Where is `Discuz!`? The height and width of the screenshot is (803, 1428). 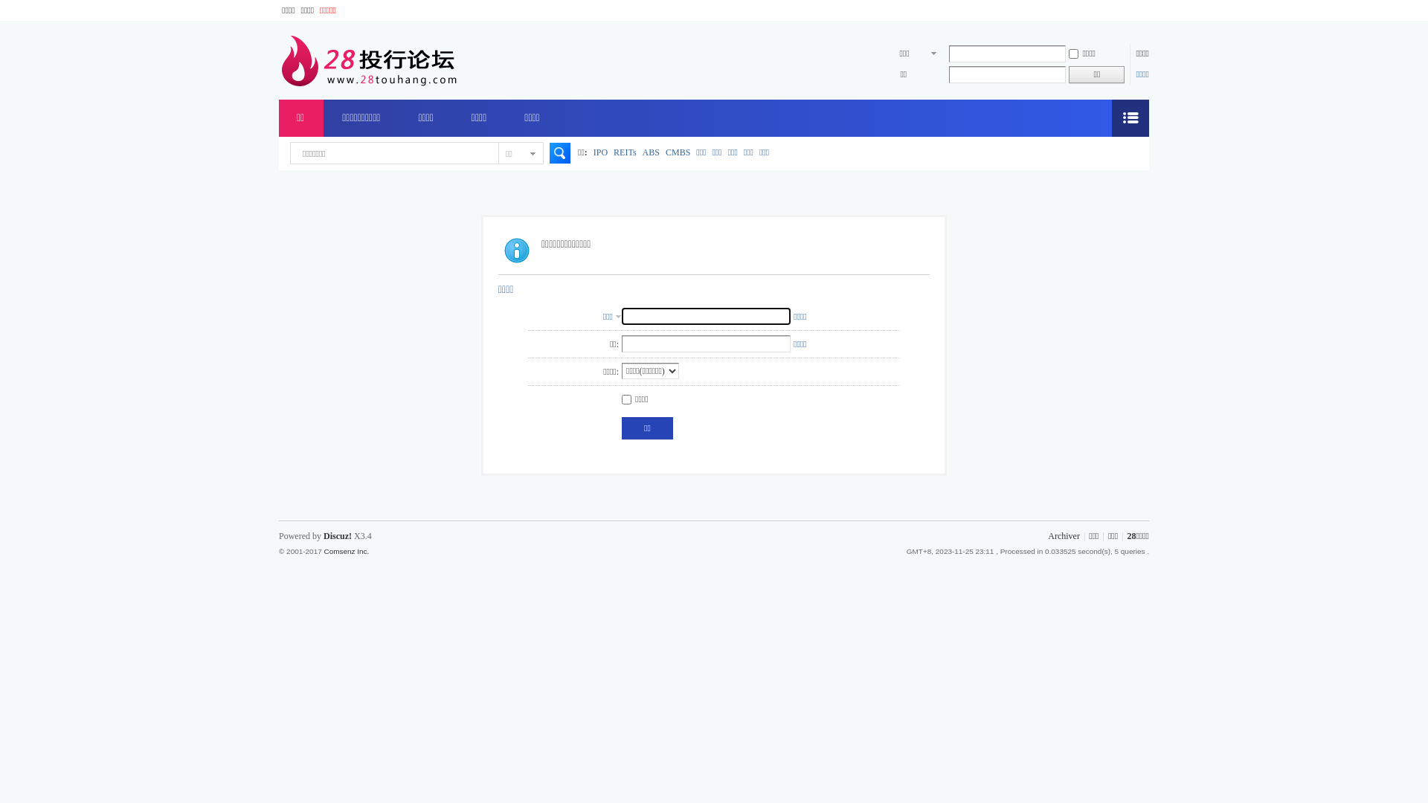 Discuz! is located at coordinates (338, 536).